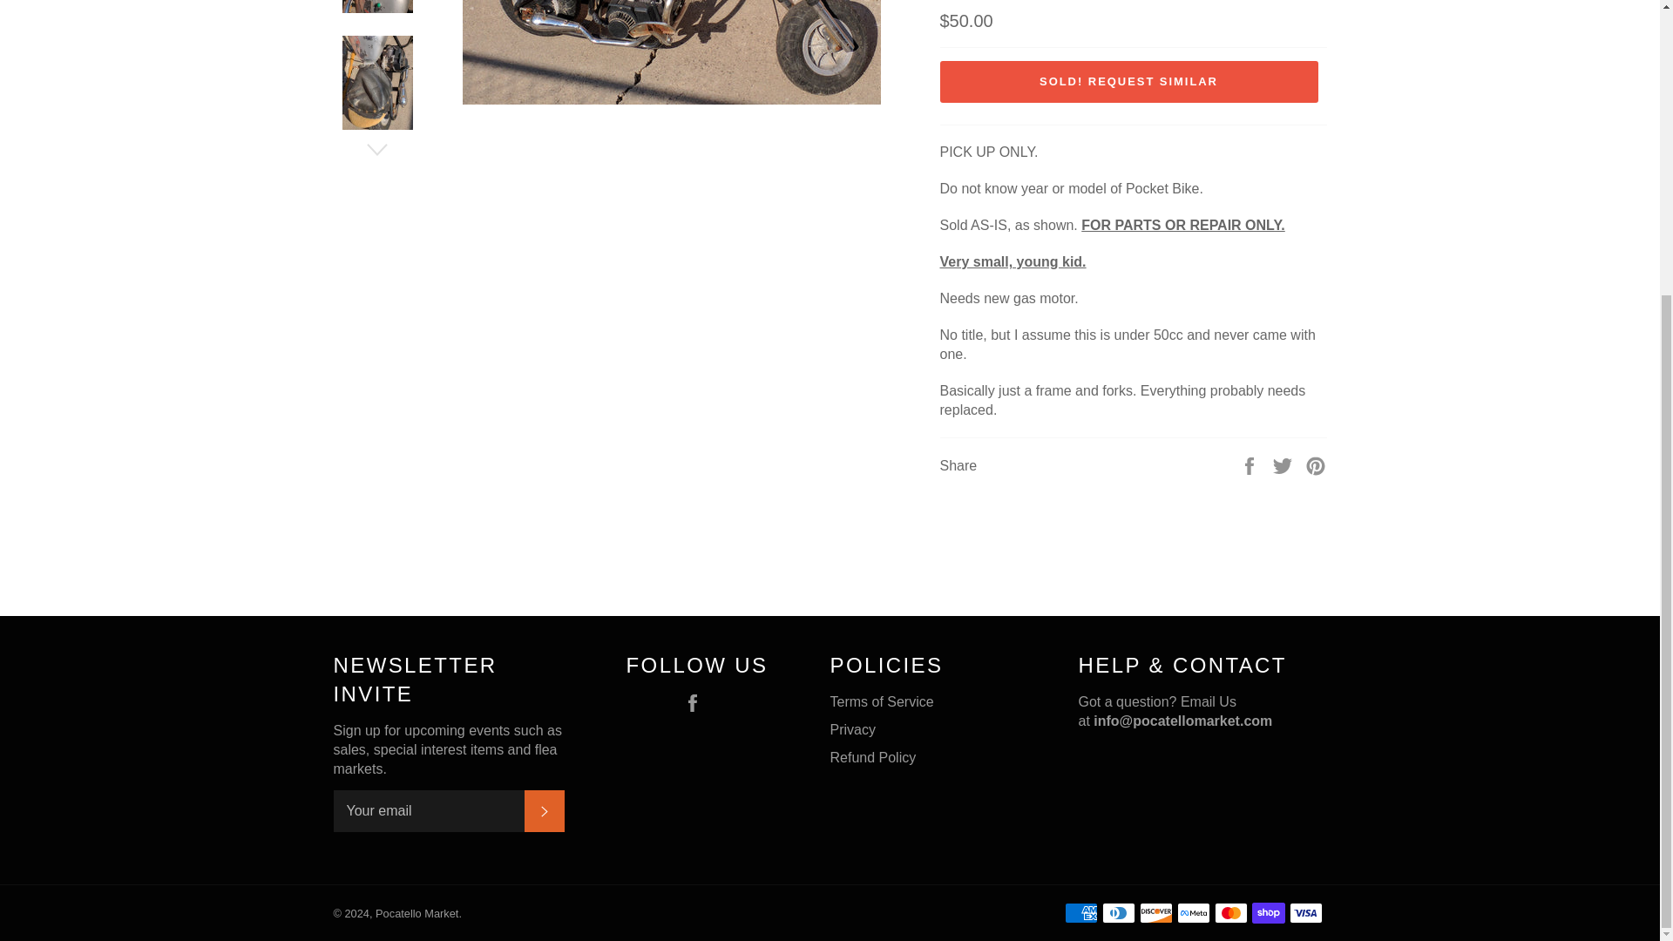  What do you see at coordinates (1182, 720) in the screenshot?
I see `Contact Us` at bounding box center [1182, 720].